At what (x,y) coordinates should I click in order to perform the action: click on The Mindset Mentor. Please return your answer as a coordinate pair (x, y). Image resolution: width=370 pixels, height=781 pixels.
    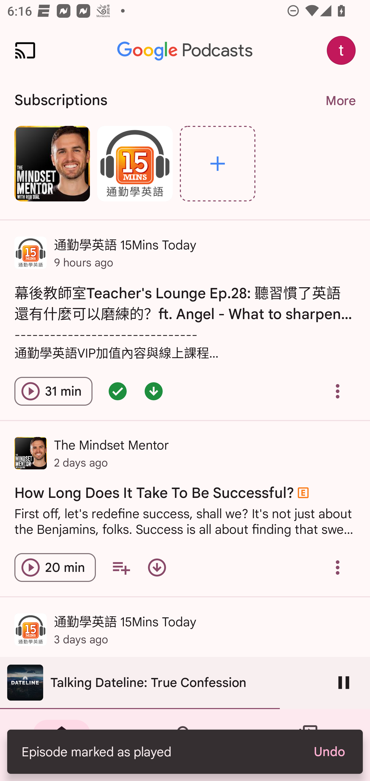
    Looking at the image, I should click on (52, 163).